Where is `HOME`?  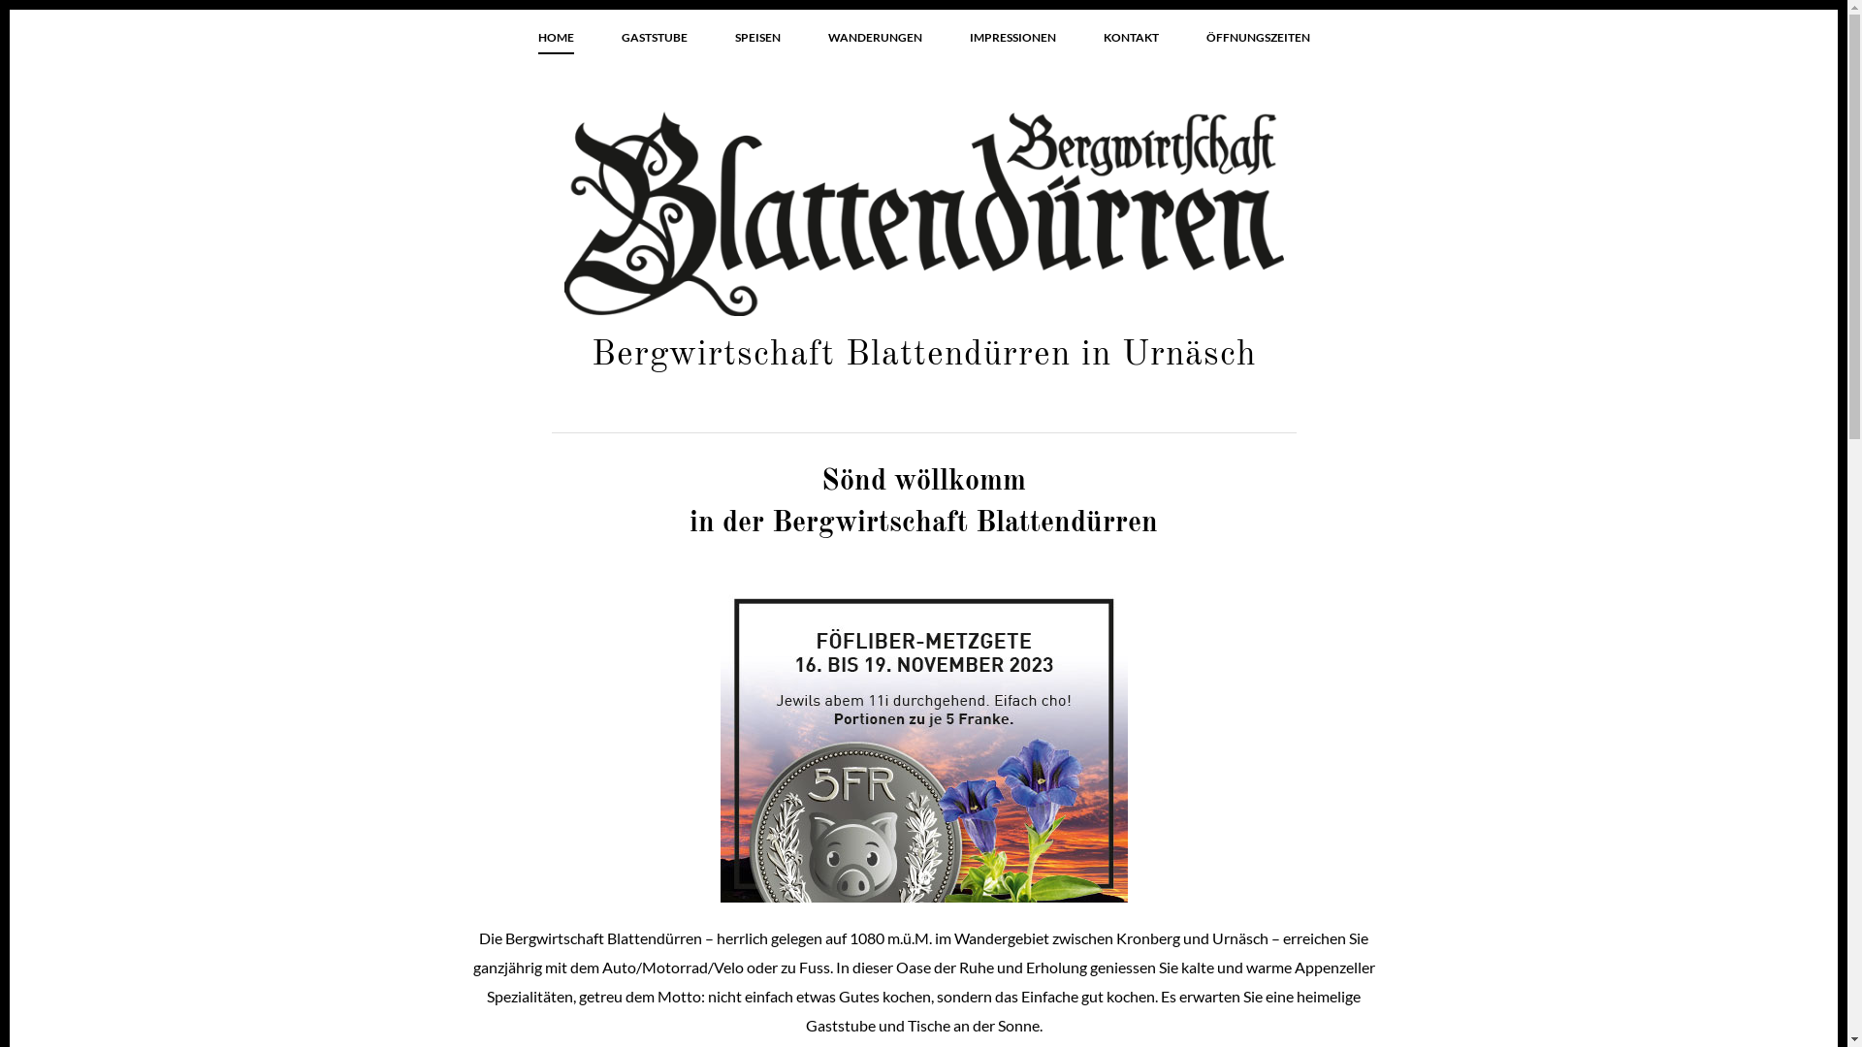
HOME is located at coordinates (557, 39).